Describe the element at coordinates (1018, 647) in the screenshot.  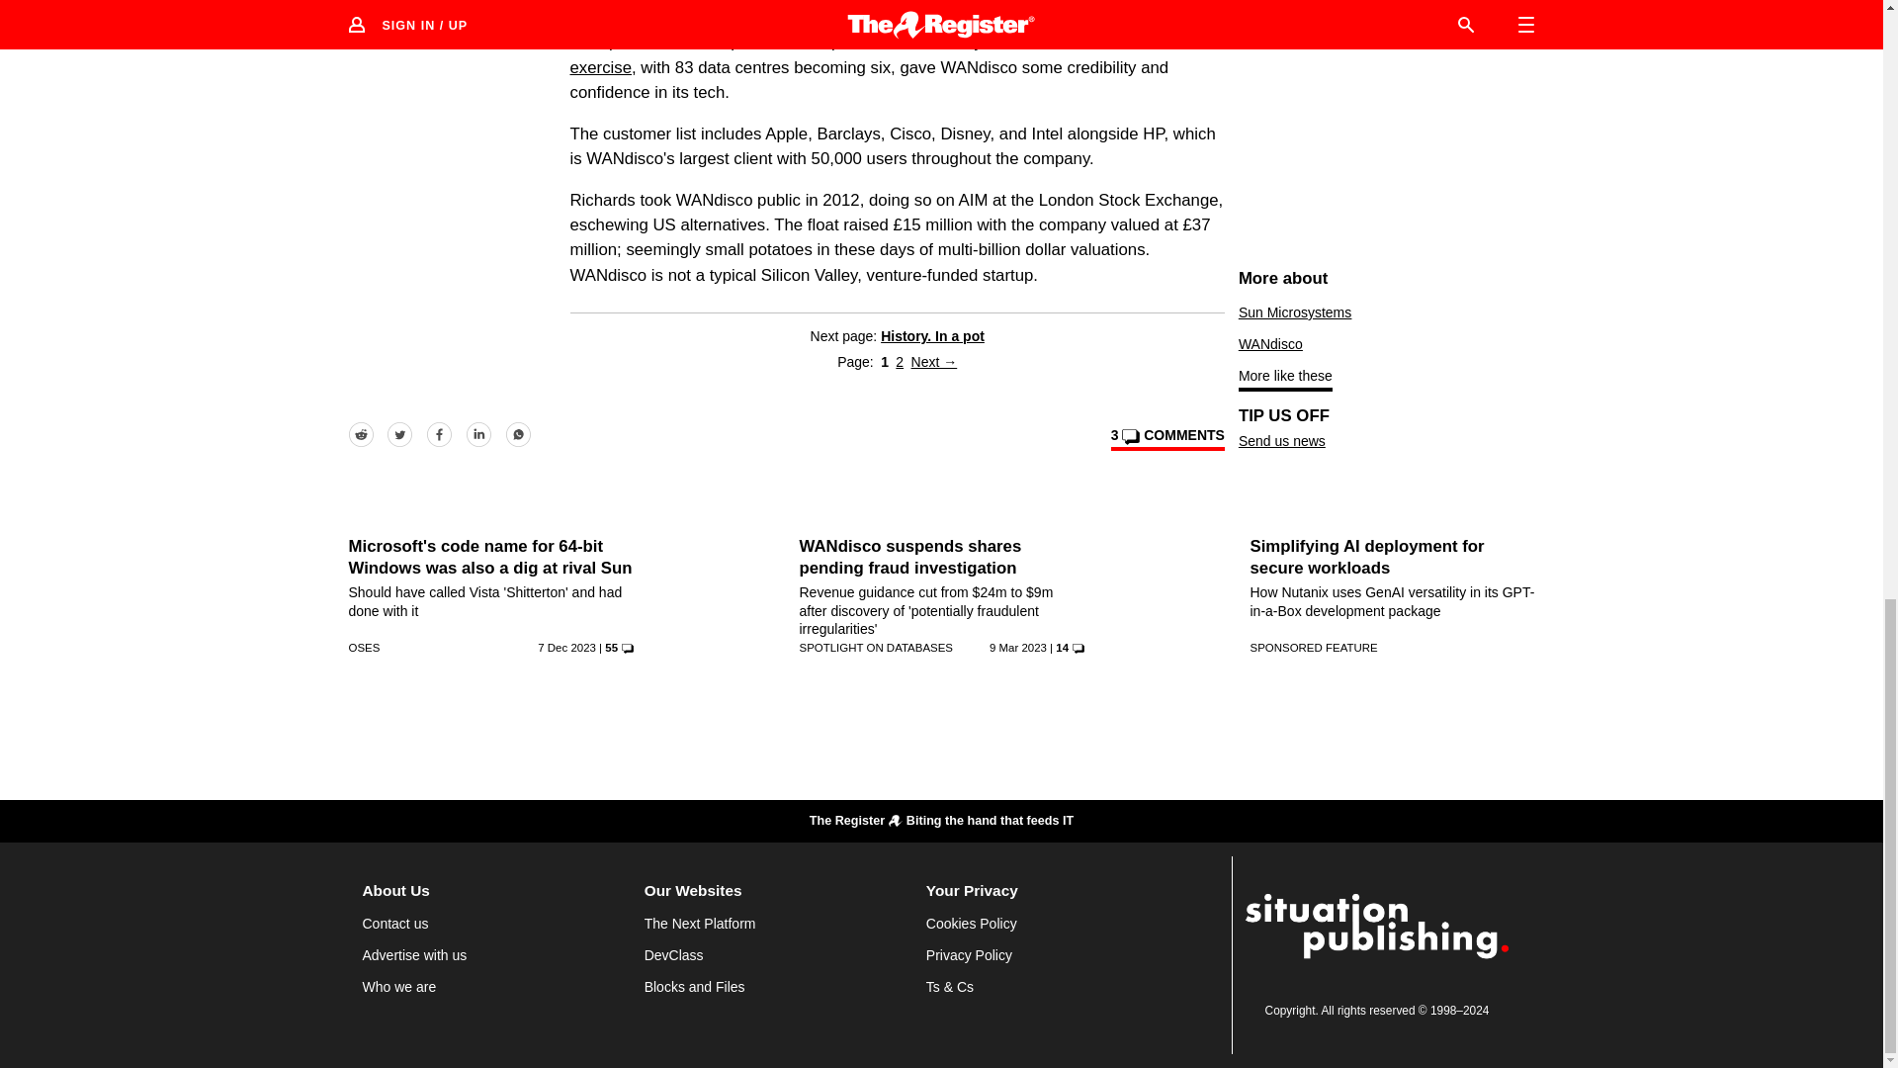
I see `9 Mar 2023 12:28` at that location.